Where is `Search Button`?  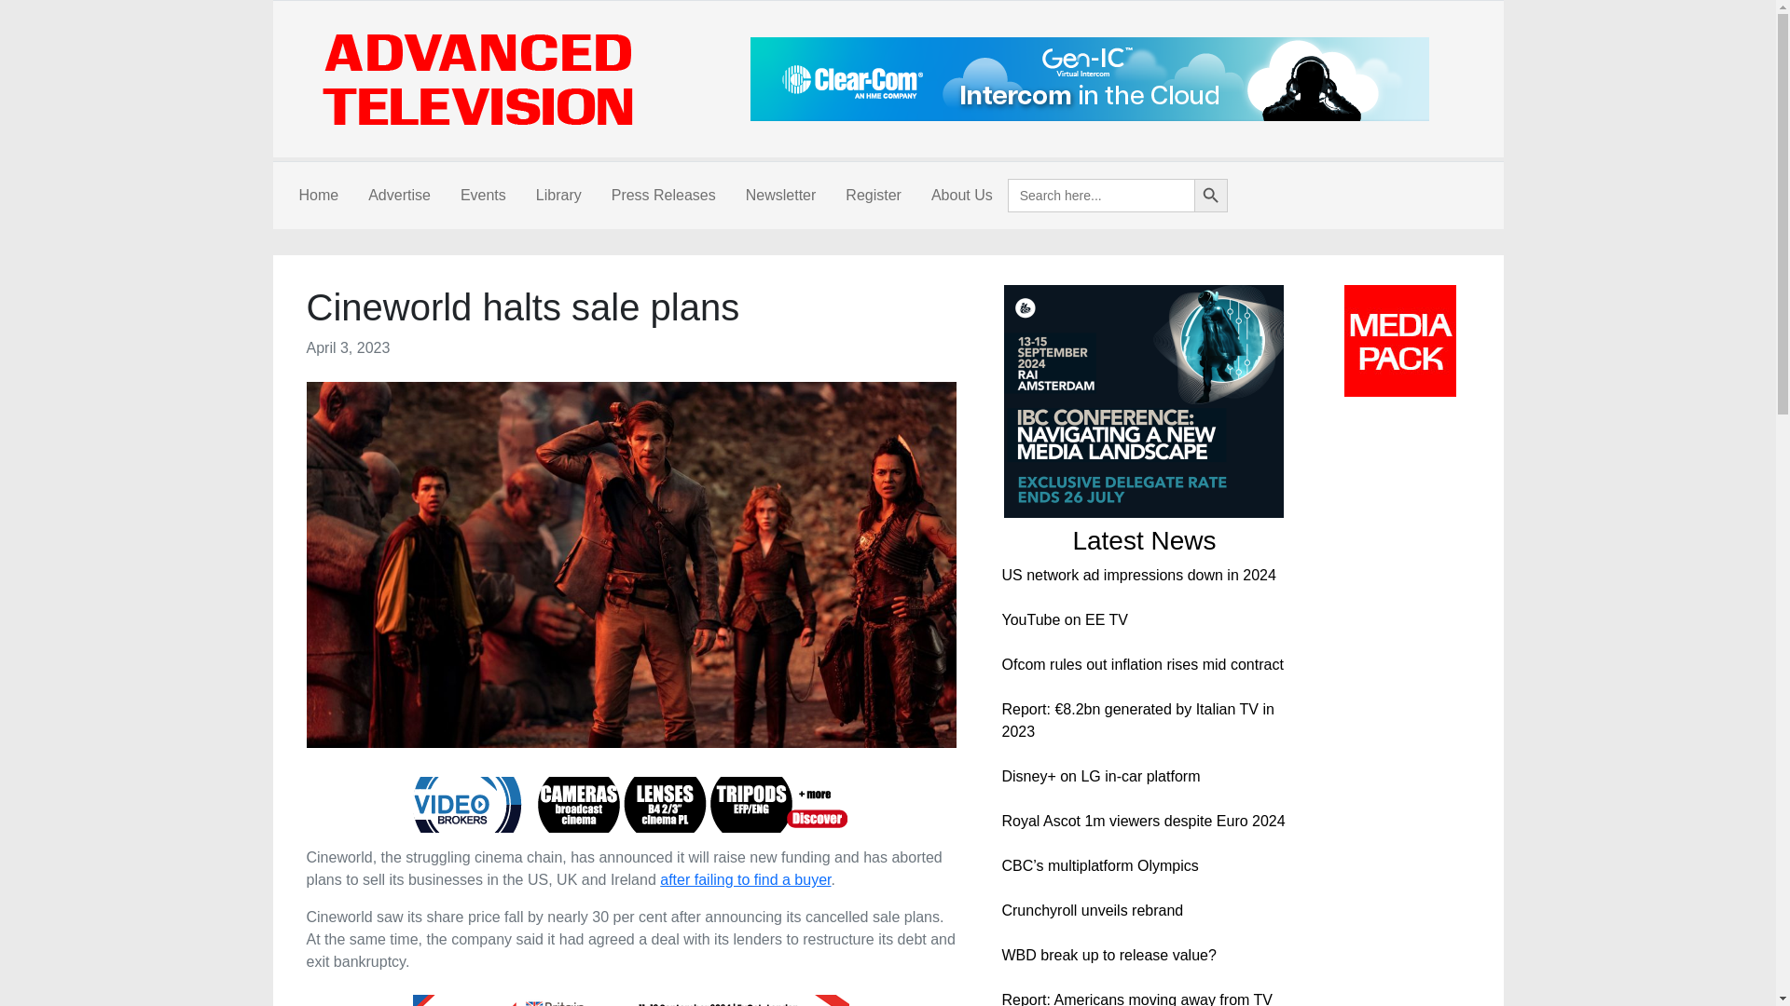 Search Button is located at coordinates (1210, 196).